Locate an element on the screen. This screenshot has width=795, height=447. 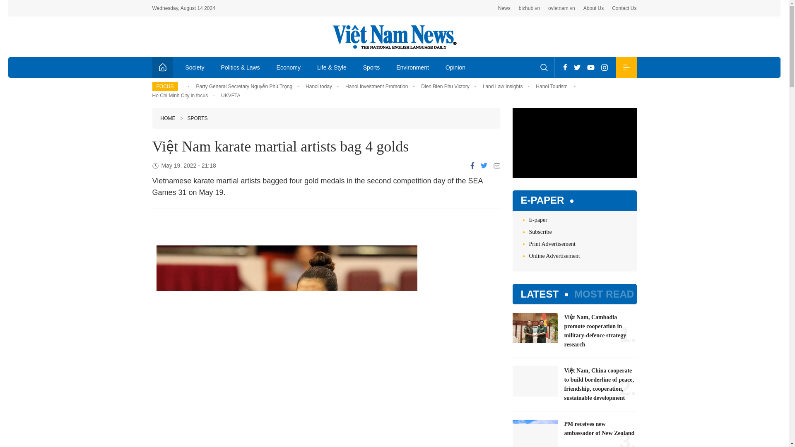
Sports is located at coordinates (371, 67).